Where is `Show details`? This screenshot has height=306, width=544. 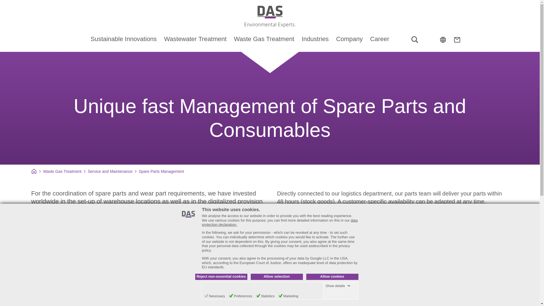
Show details is located at coordinates (338, 286).